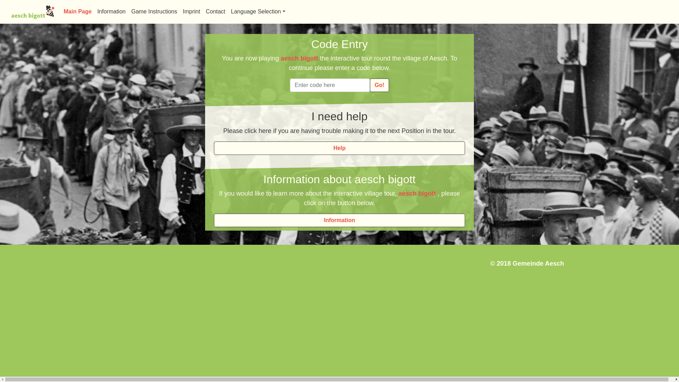 The image size is (679, 382). Describe the element at coordinates (339, 148) in the screenshot. I see `Help` at that location.